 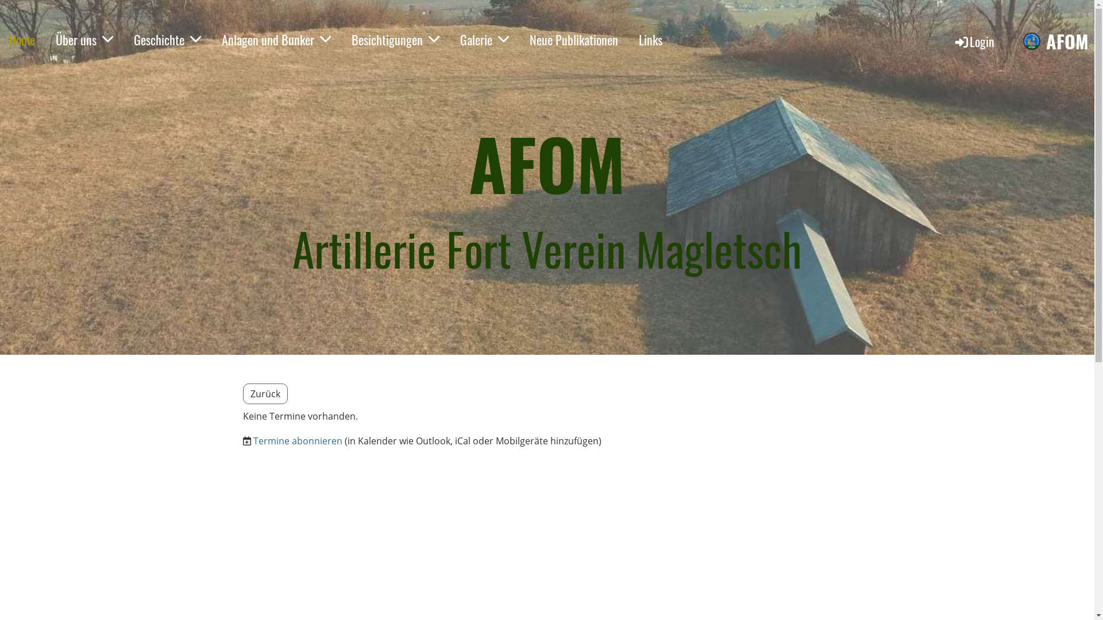 What do you see at coordinates (395, 40) in the screenshot?
I see `Besichtigungen` at bounding box center [395, 40].